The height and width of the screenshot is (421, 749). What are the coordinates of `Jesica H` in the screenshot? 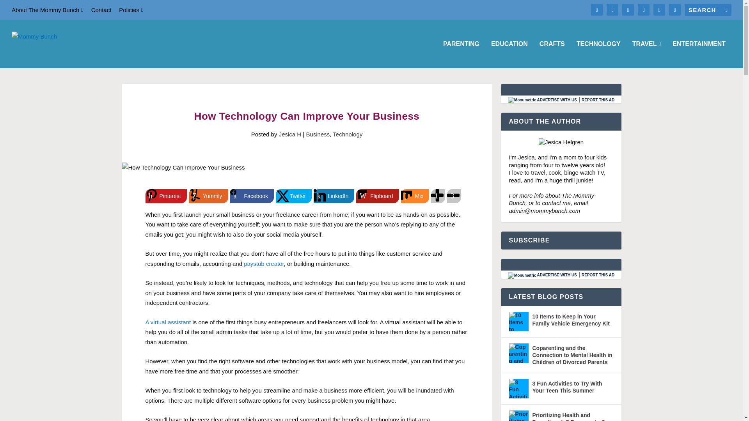 It's located at (290, 134).